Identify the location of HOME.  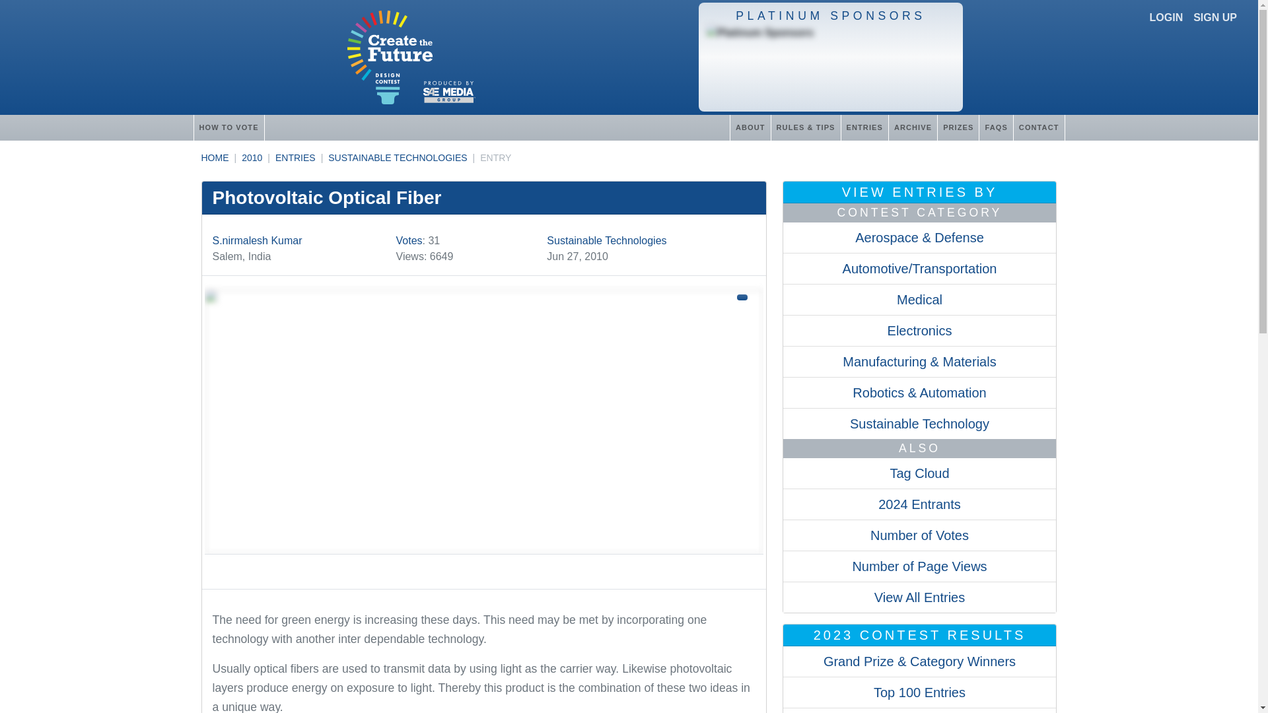
(214, 158).